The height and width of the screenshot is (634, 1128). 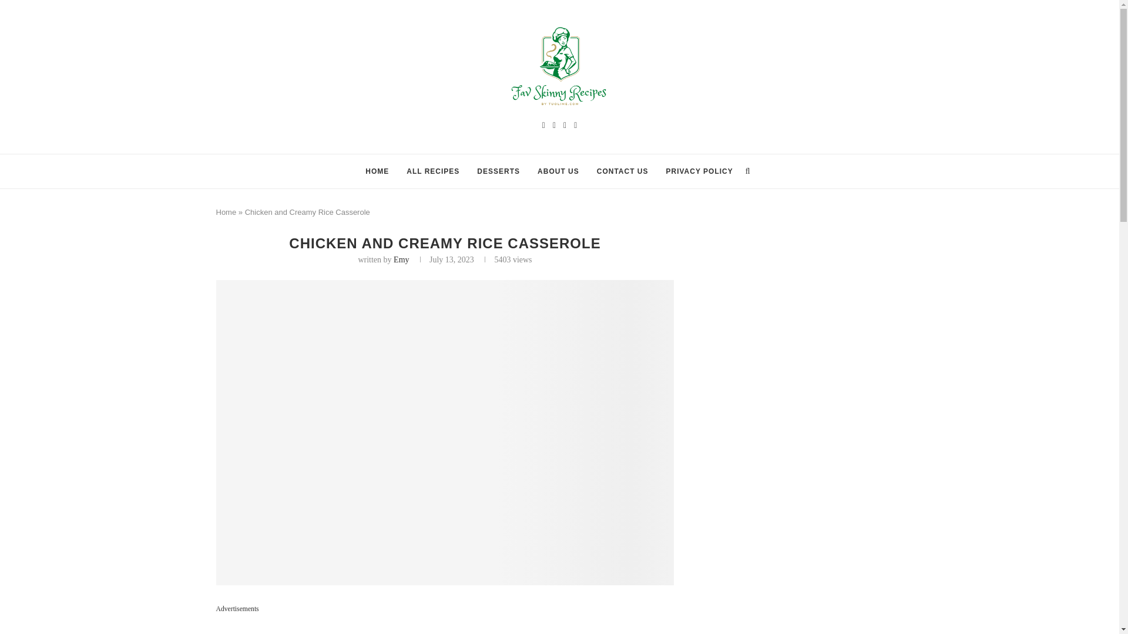 What do you see at coordinates (445, 626) in the screenshot?
I see `Advertisement` at bounding box center [445, 626].